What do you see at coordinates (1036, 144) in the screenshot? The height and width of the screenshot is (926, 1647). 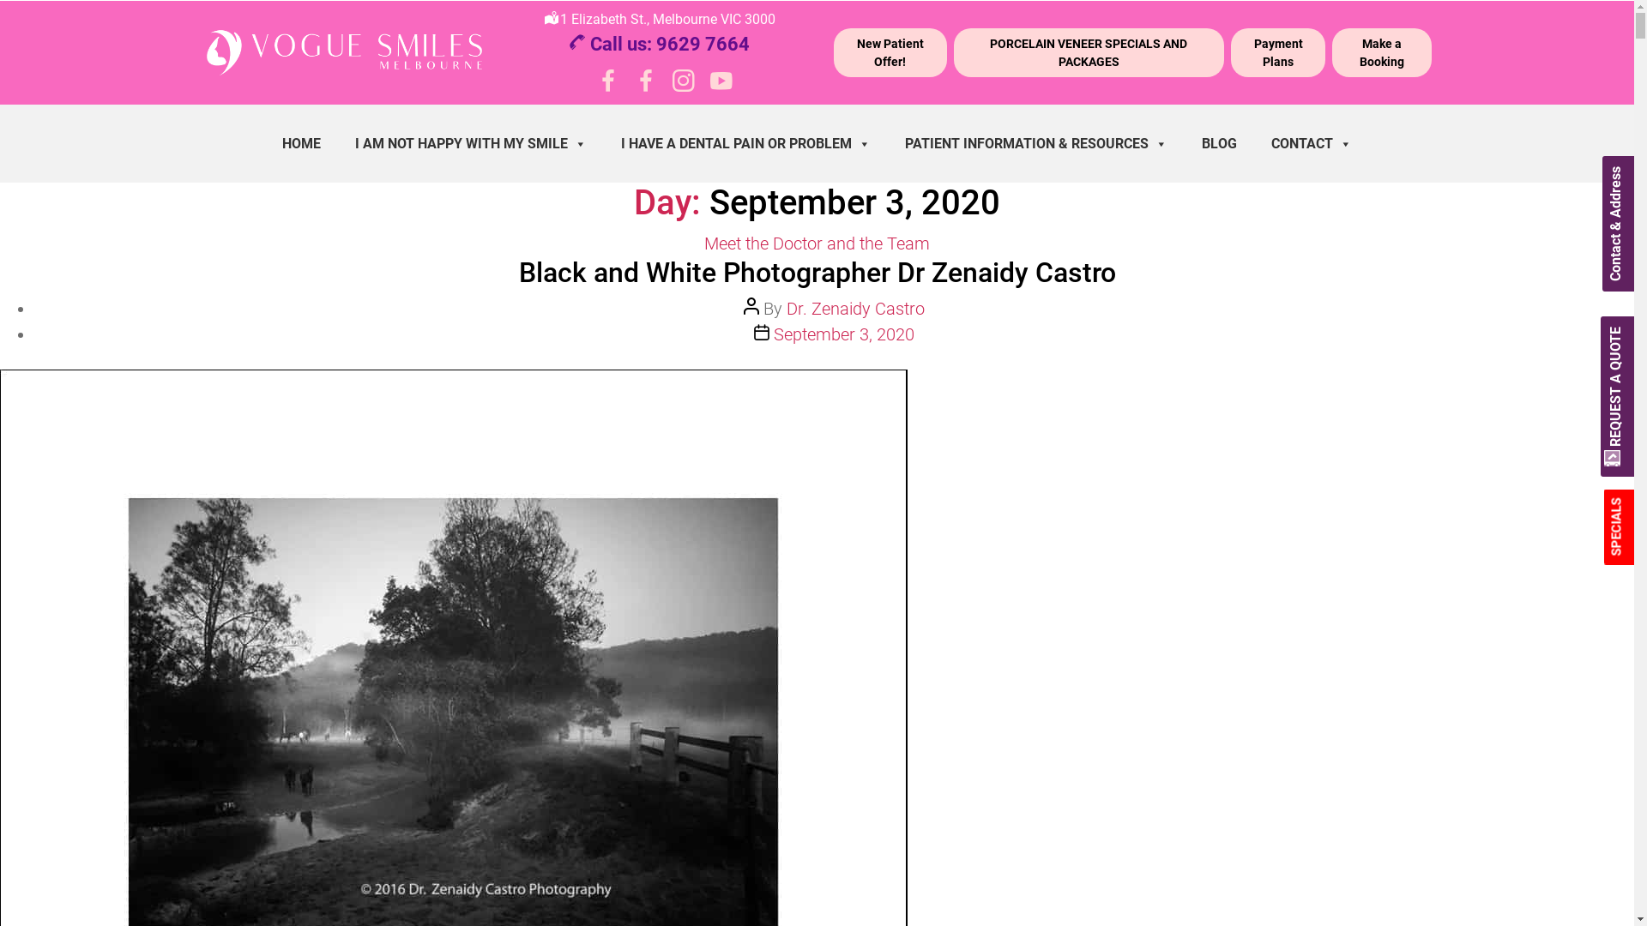 I see `PATIENT INFORMATION & RESOURCES` at bounding box center [1036, 144].